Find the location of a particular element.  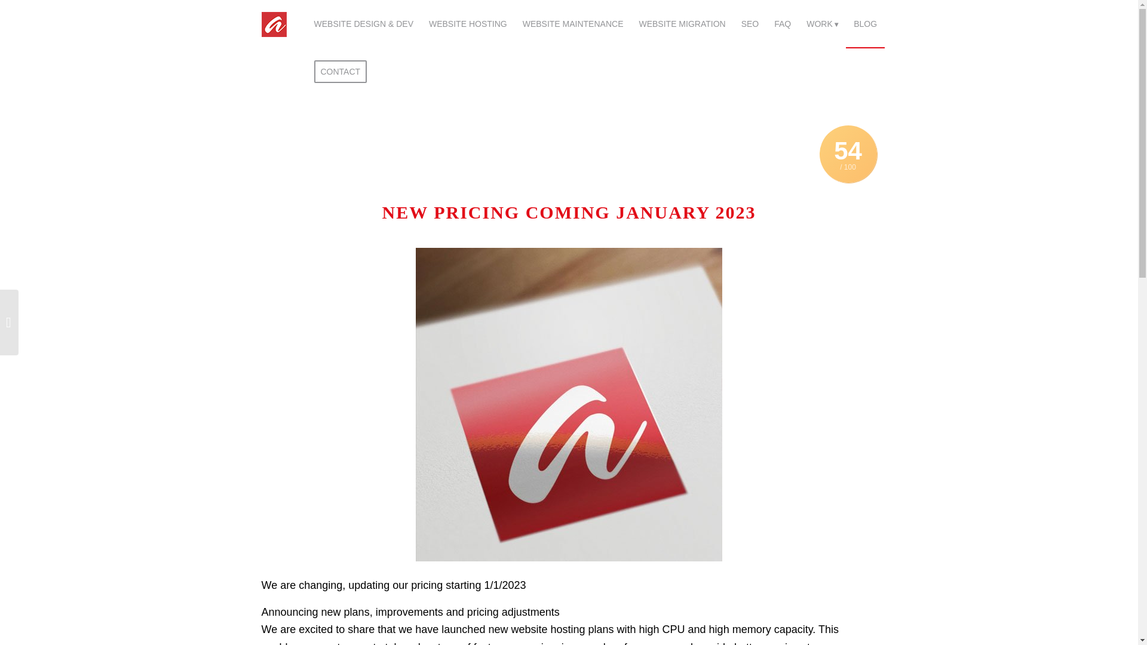

WEBSITE MAINTENANCE is located at coordinates (573, 24).